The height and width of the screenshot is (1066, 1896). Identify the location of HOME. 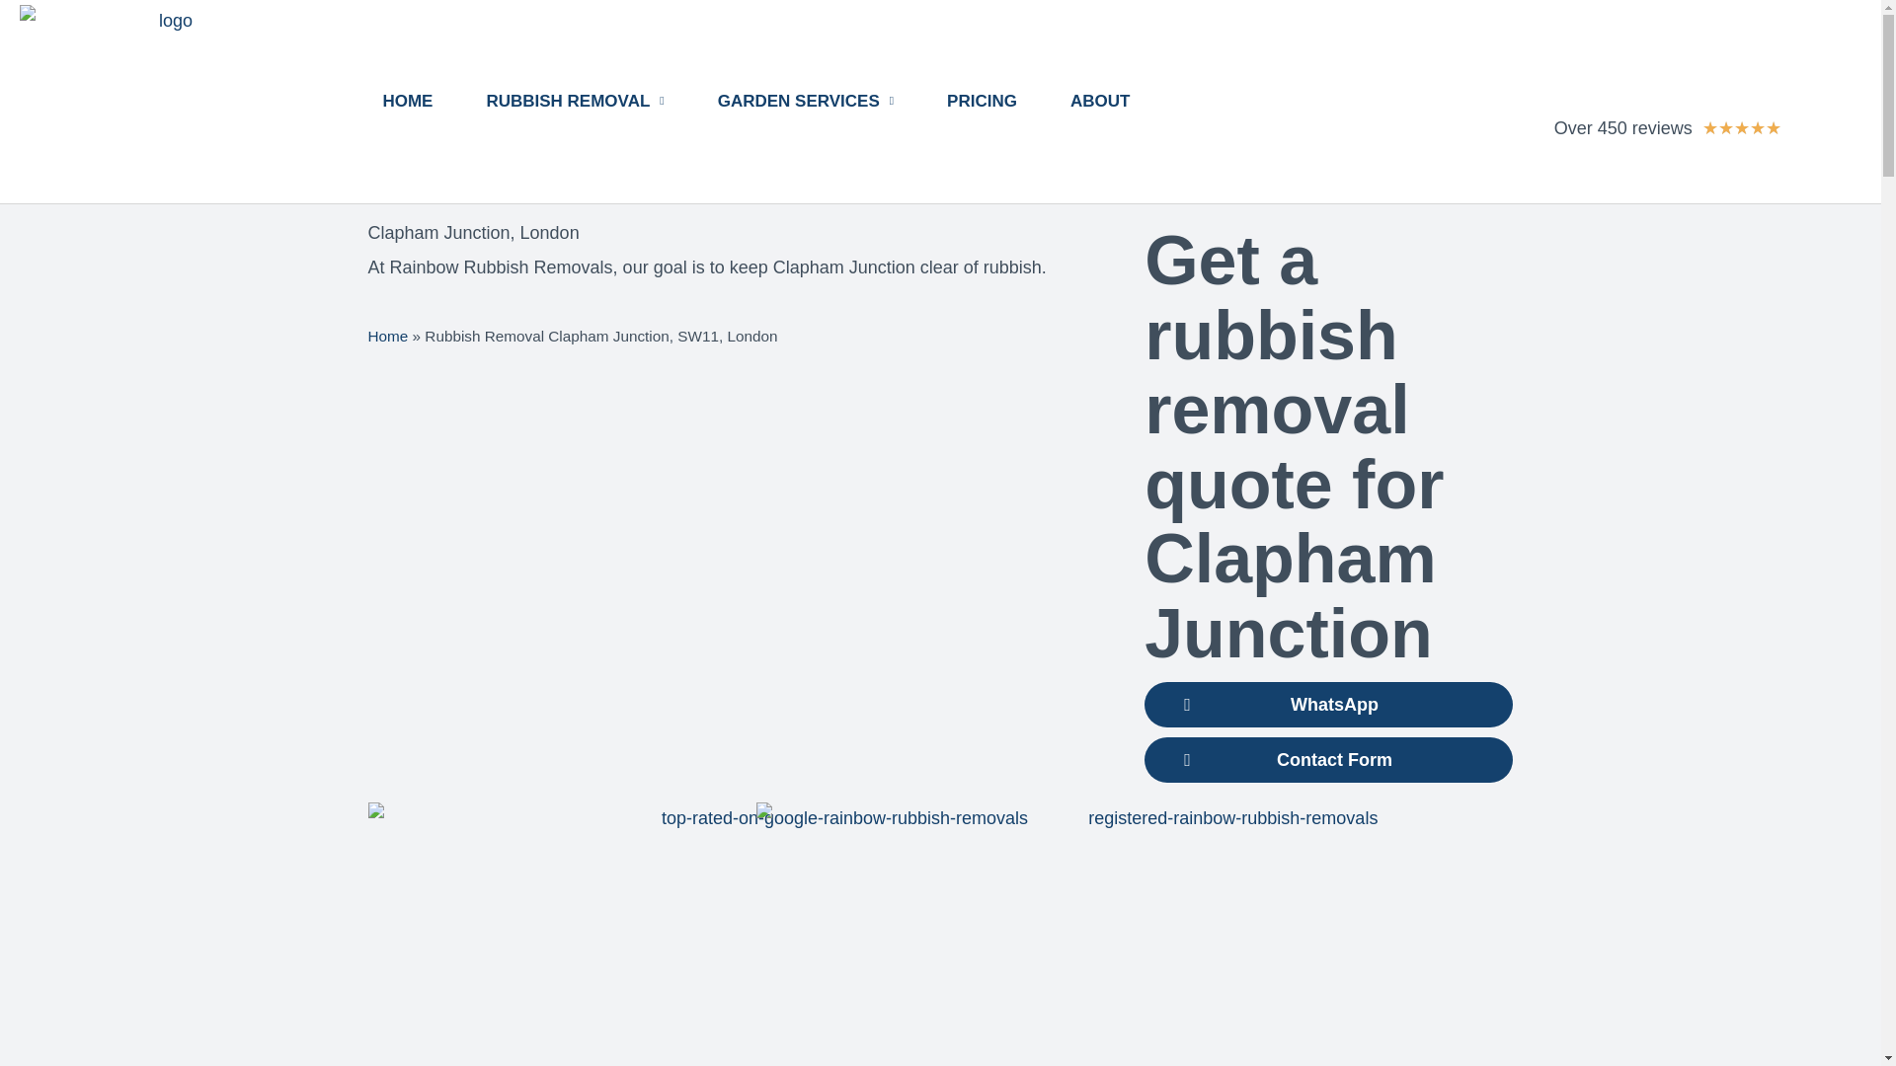
(407, 101).